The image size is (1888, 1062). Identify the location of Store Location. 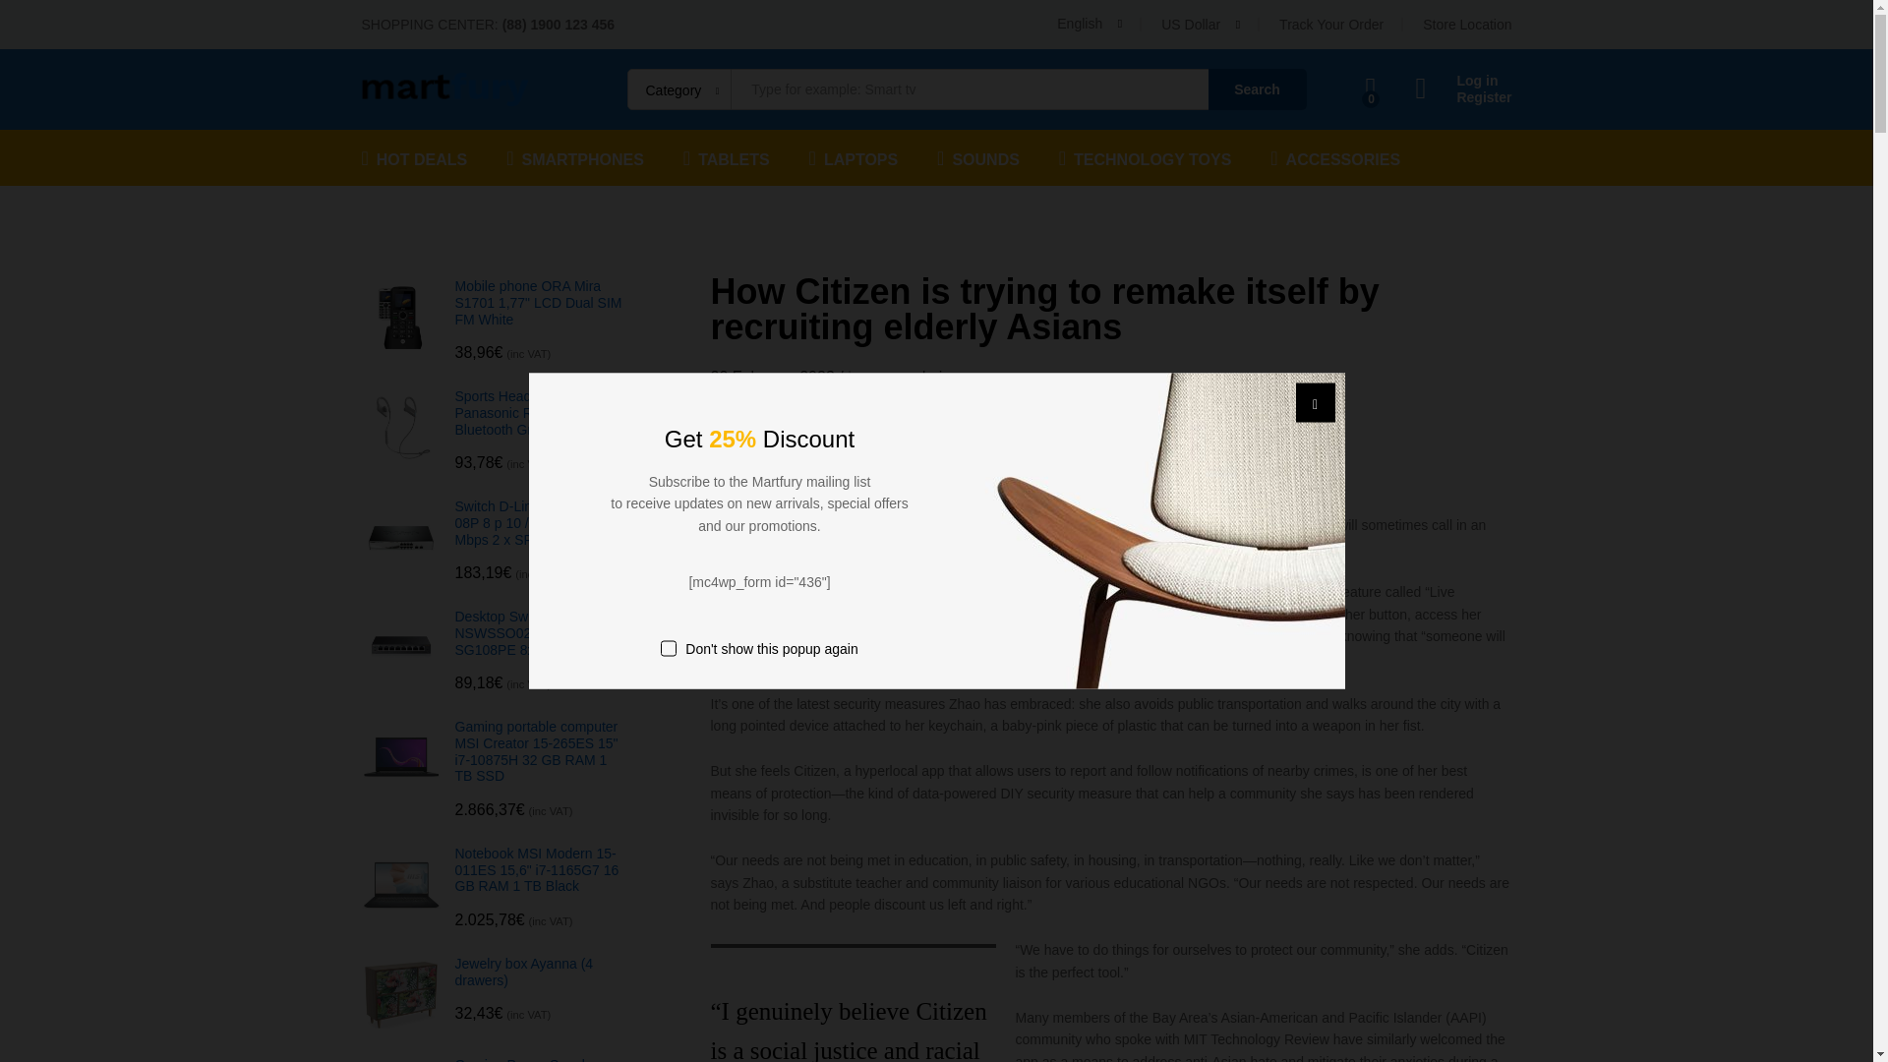
(1467, 25).